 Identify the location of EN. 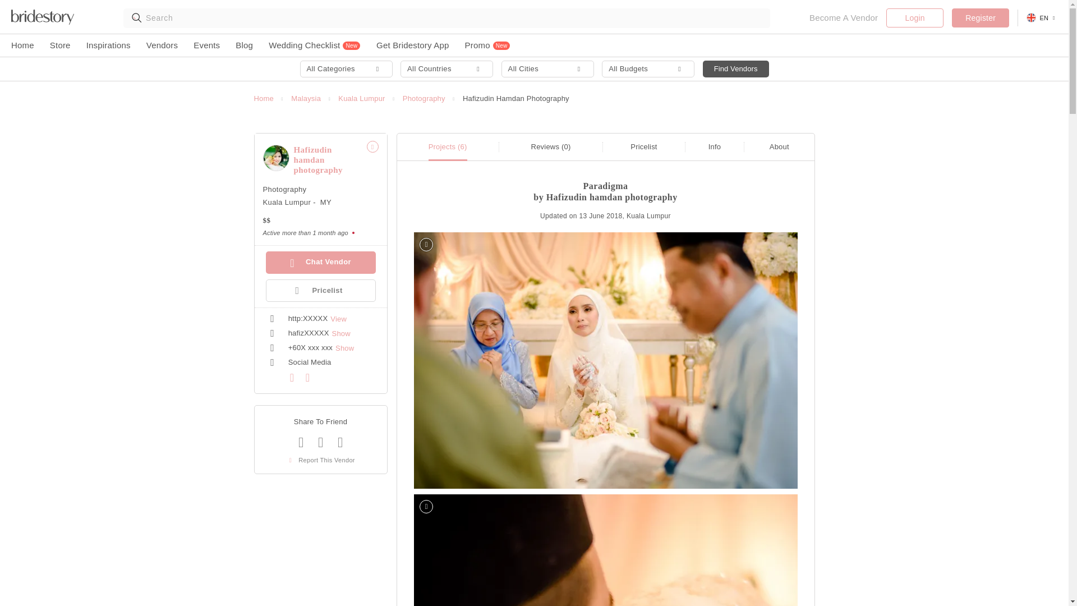
(1042, 18).